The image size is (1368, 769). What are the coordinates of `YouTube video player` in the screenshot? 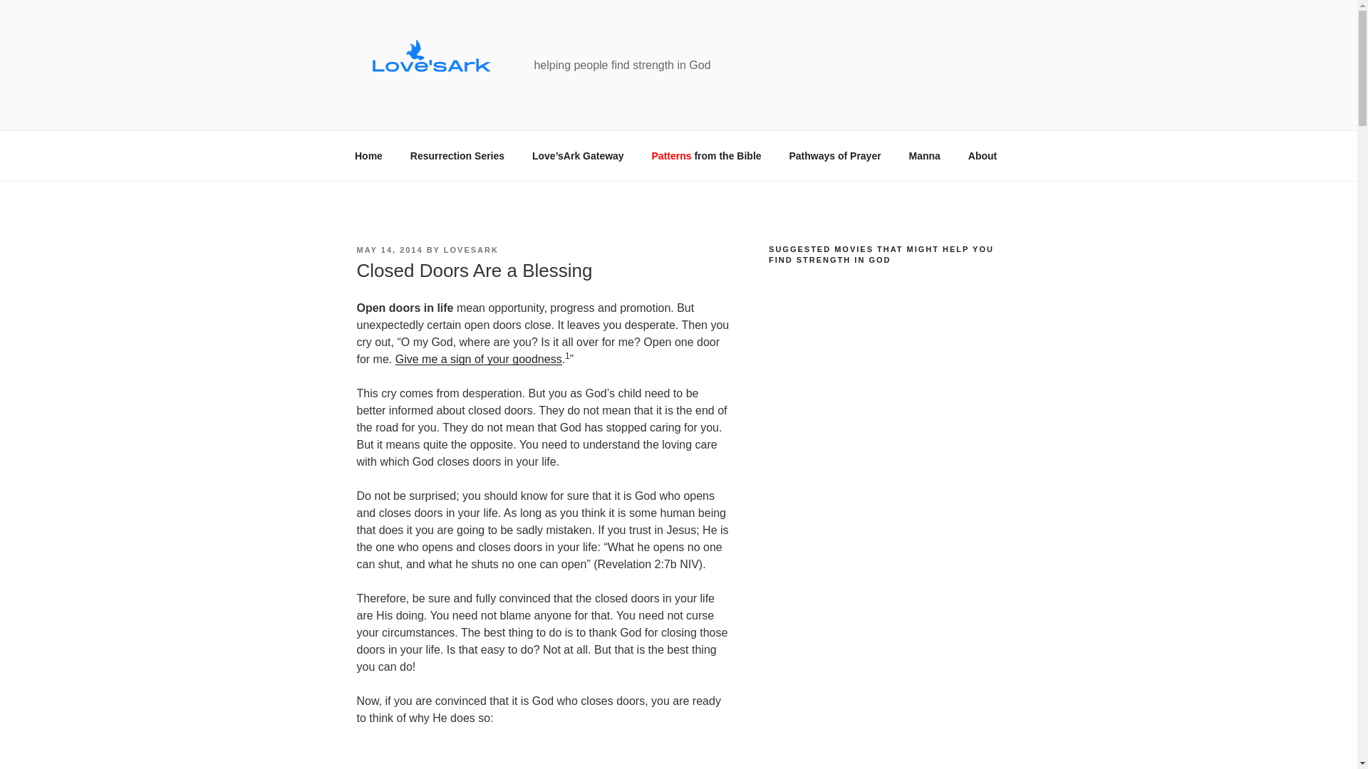 It's located at (875, 476).